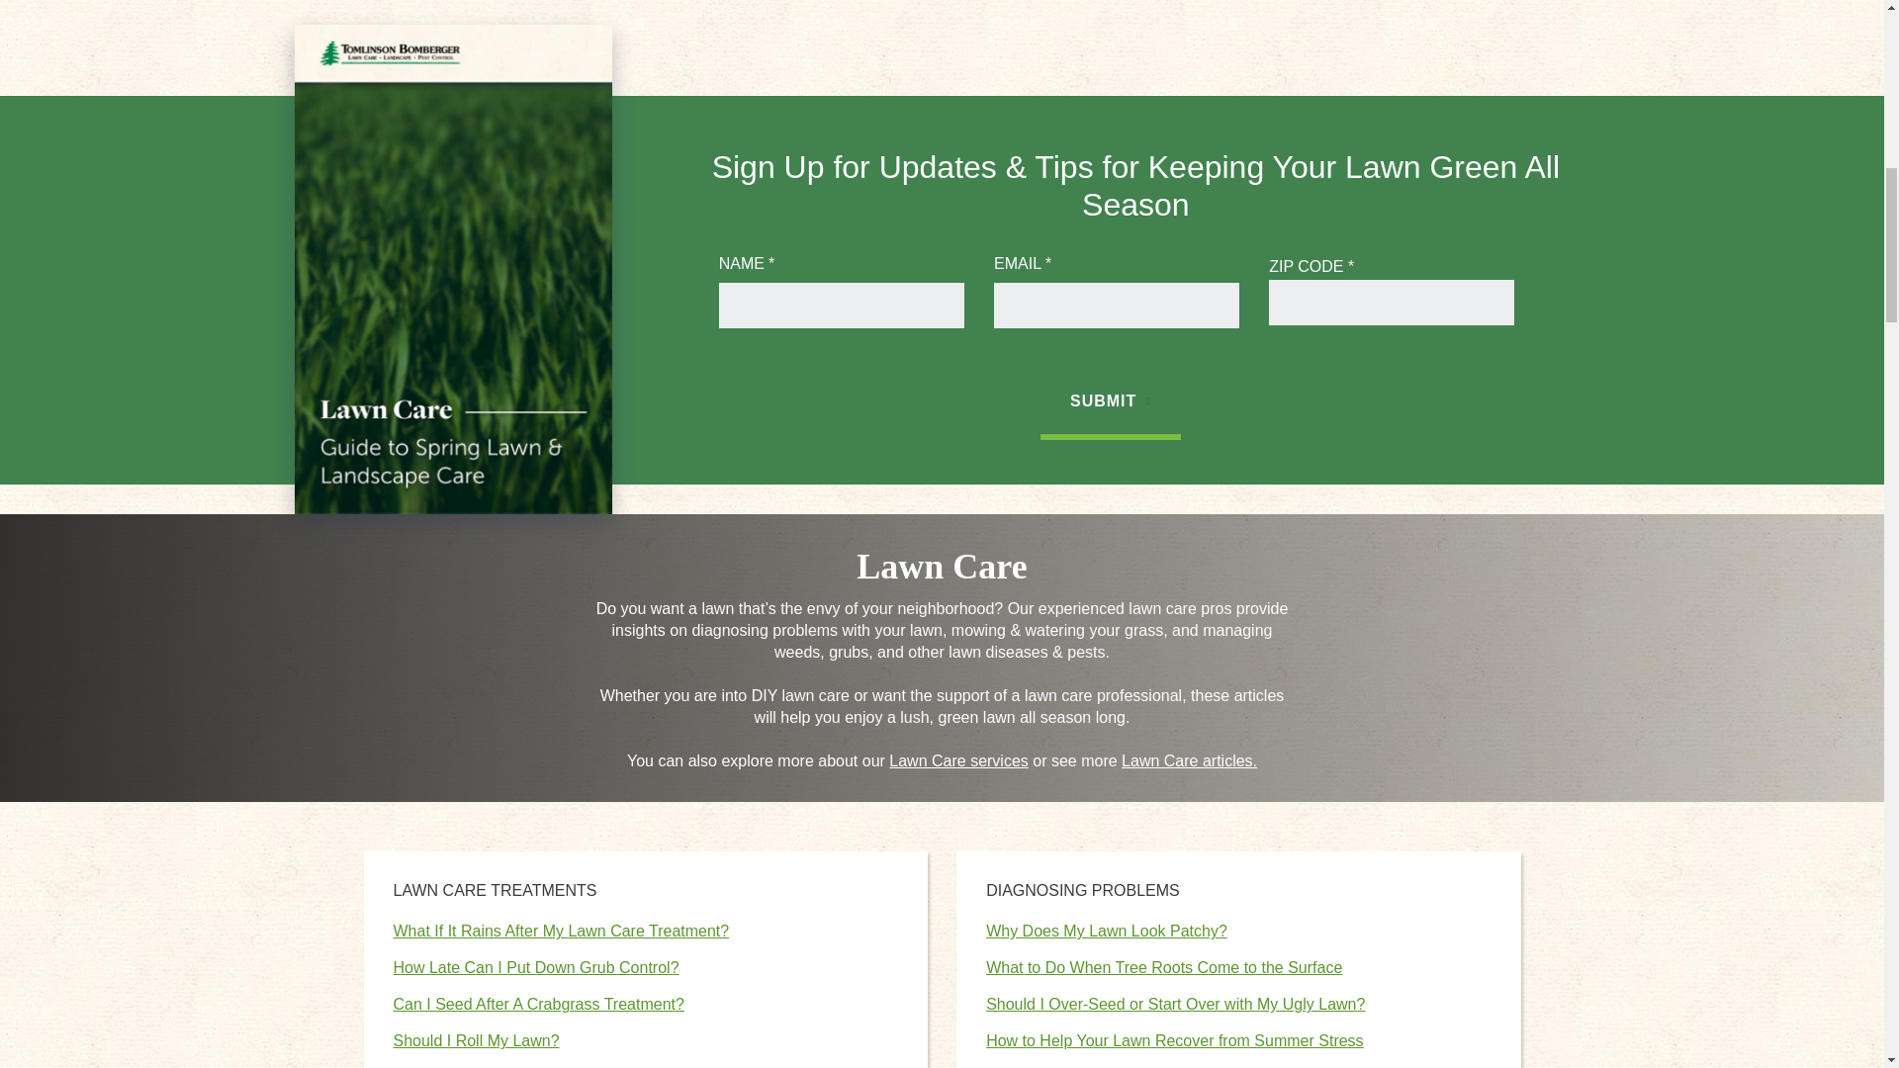 The height and width of the screenshot is (1068, 1899). What do you see at coordinates (538, 1003) in the screenshot?
I see `Can I Seed After A Crabgrass Treatment?` at bounding box center [538, 1003].